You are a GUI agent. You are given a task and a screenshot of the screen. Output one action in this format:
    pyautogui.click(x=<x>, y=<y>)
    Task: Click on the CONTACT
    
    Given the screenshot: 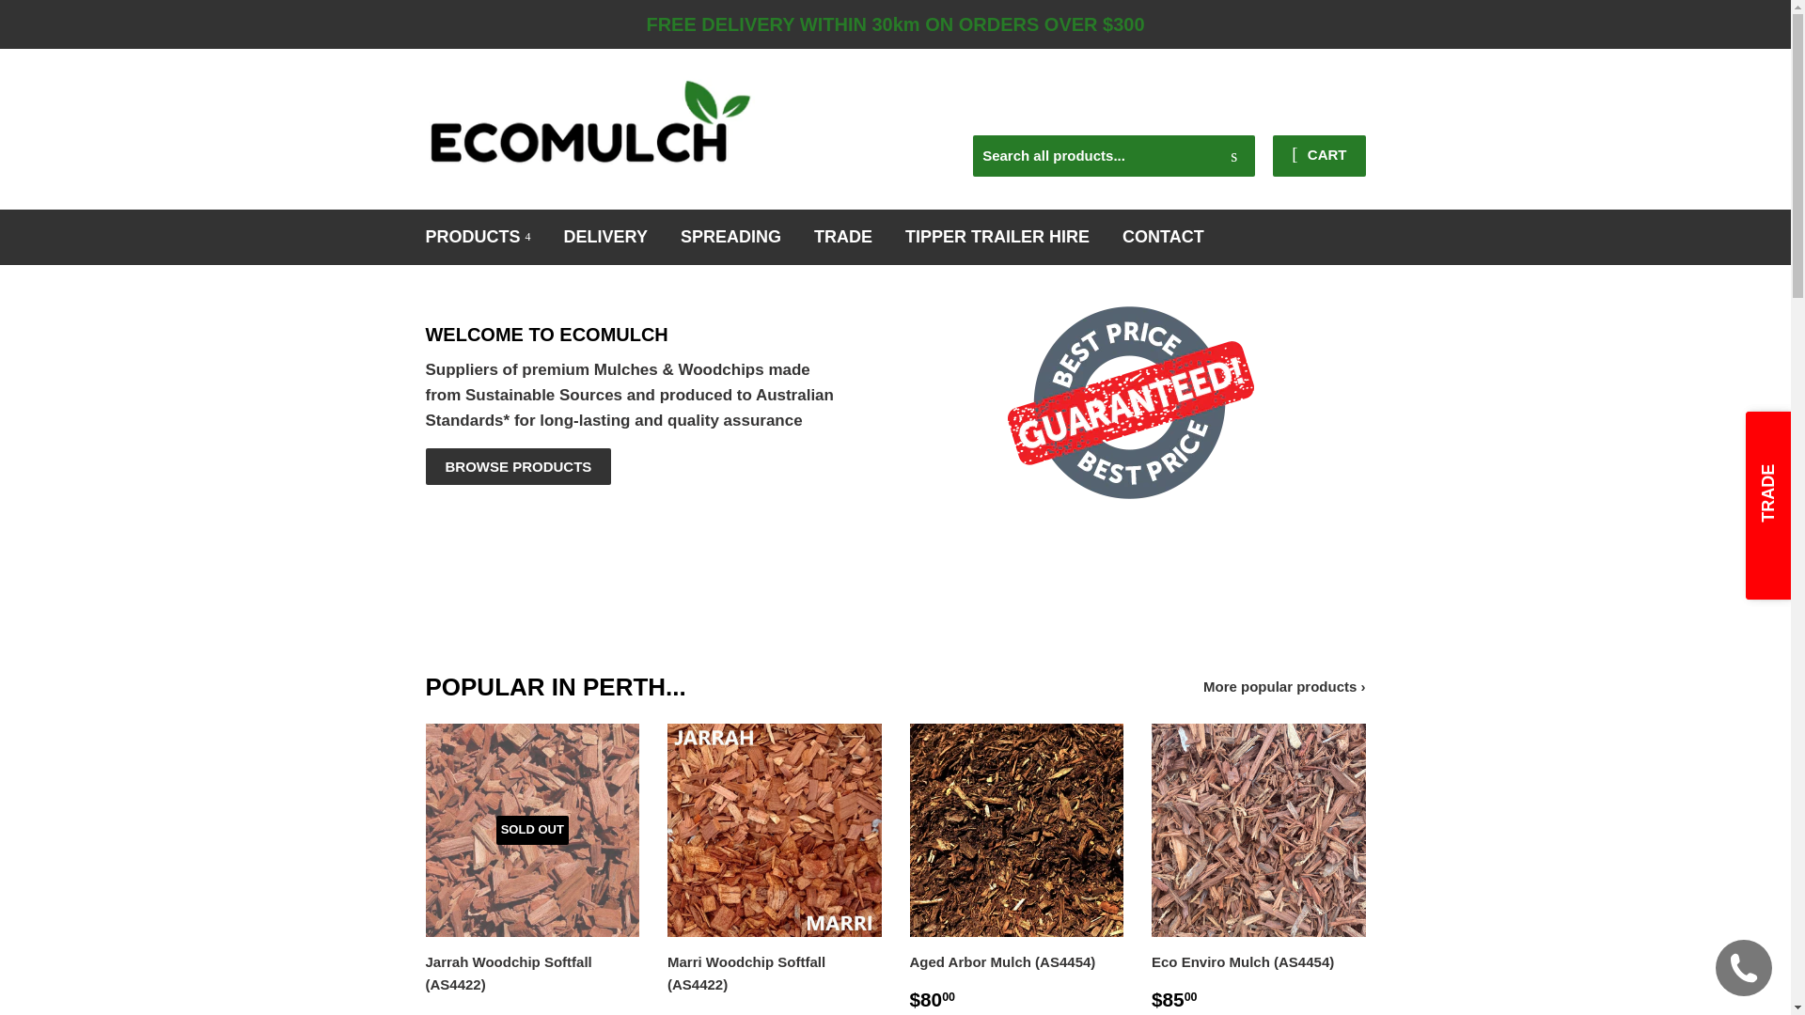 What is the action you would take?
    pyautogui.click(x=1164, y=237)
    